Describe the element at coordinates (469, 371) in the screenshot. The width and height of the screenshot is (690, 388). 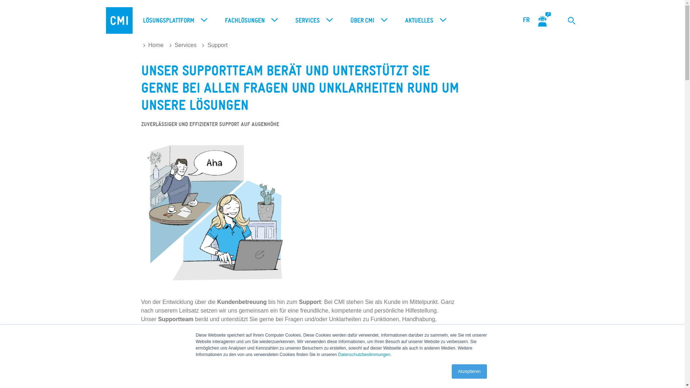
I see `Akzeptieren` at that location.